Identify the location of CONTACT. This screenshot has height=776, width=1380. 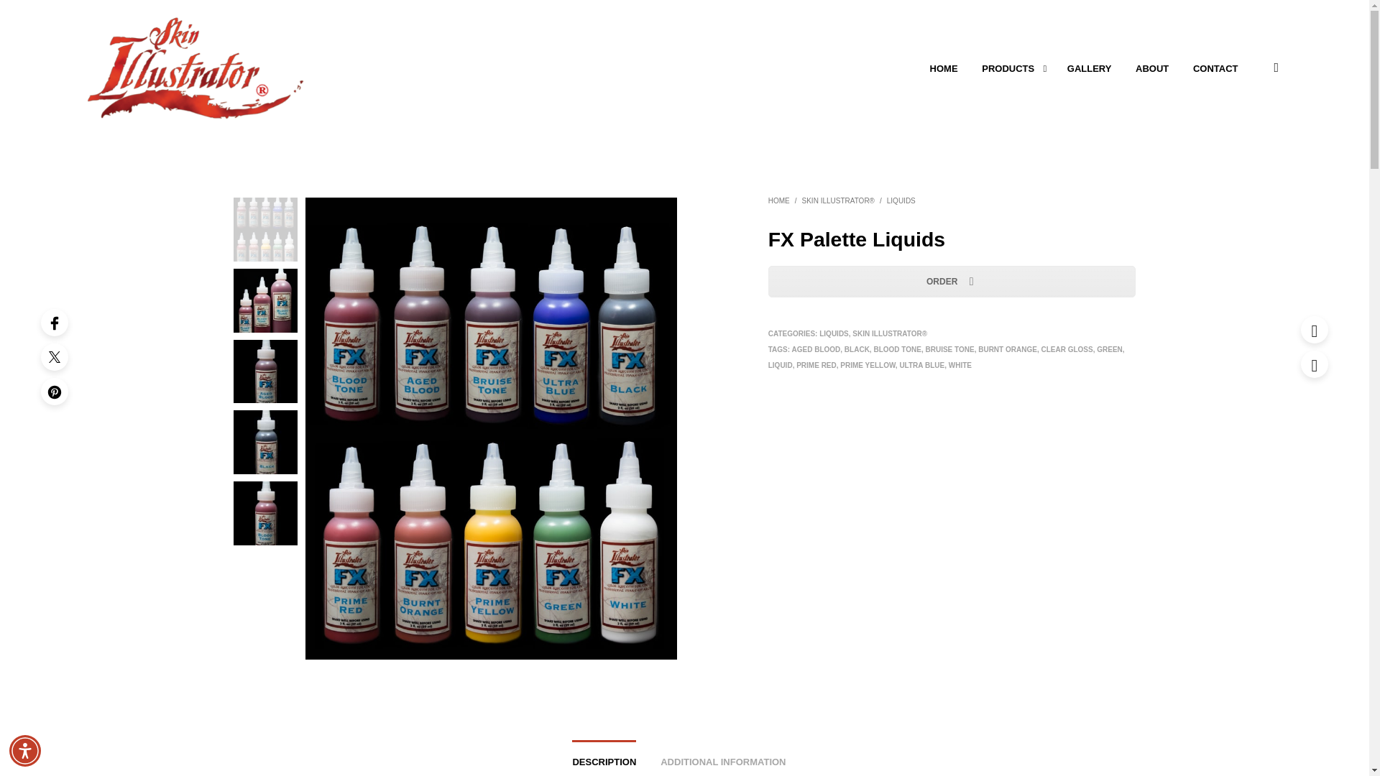
(1215, 69).